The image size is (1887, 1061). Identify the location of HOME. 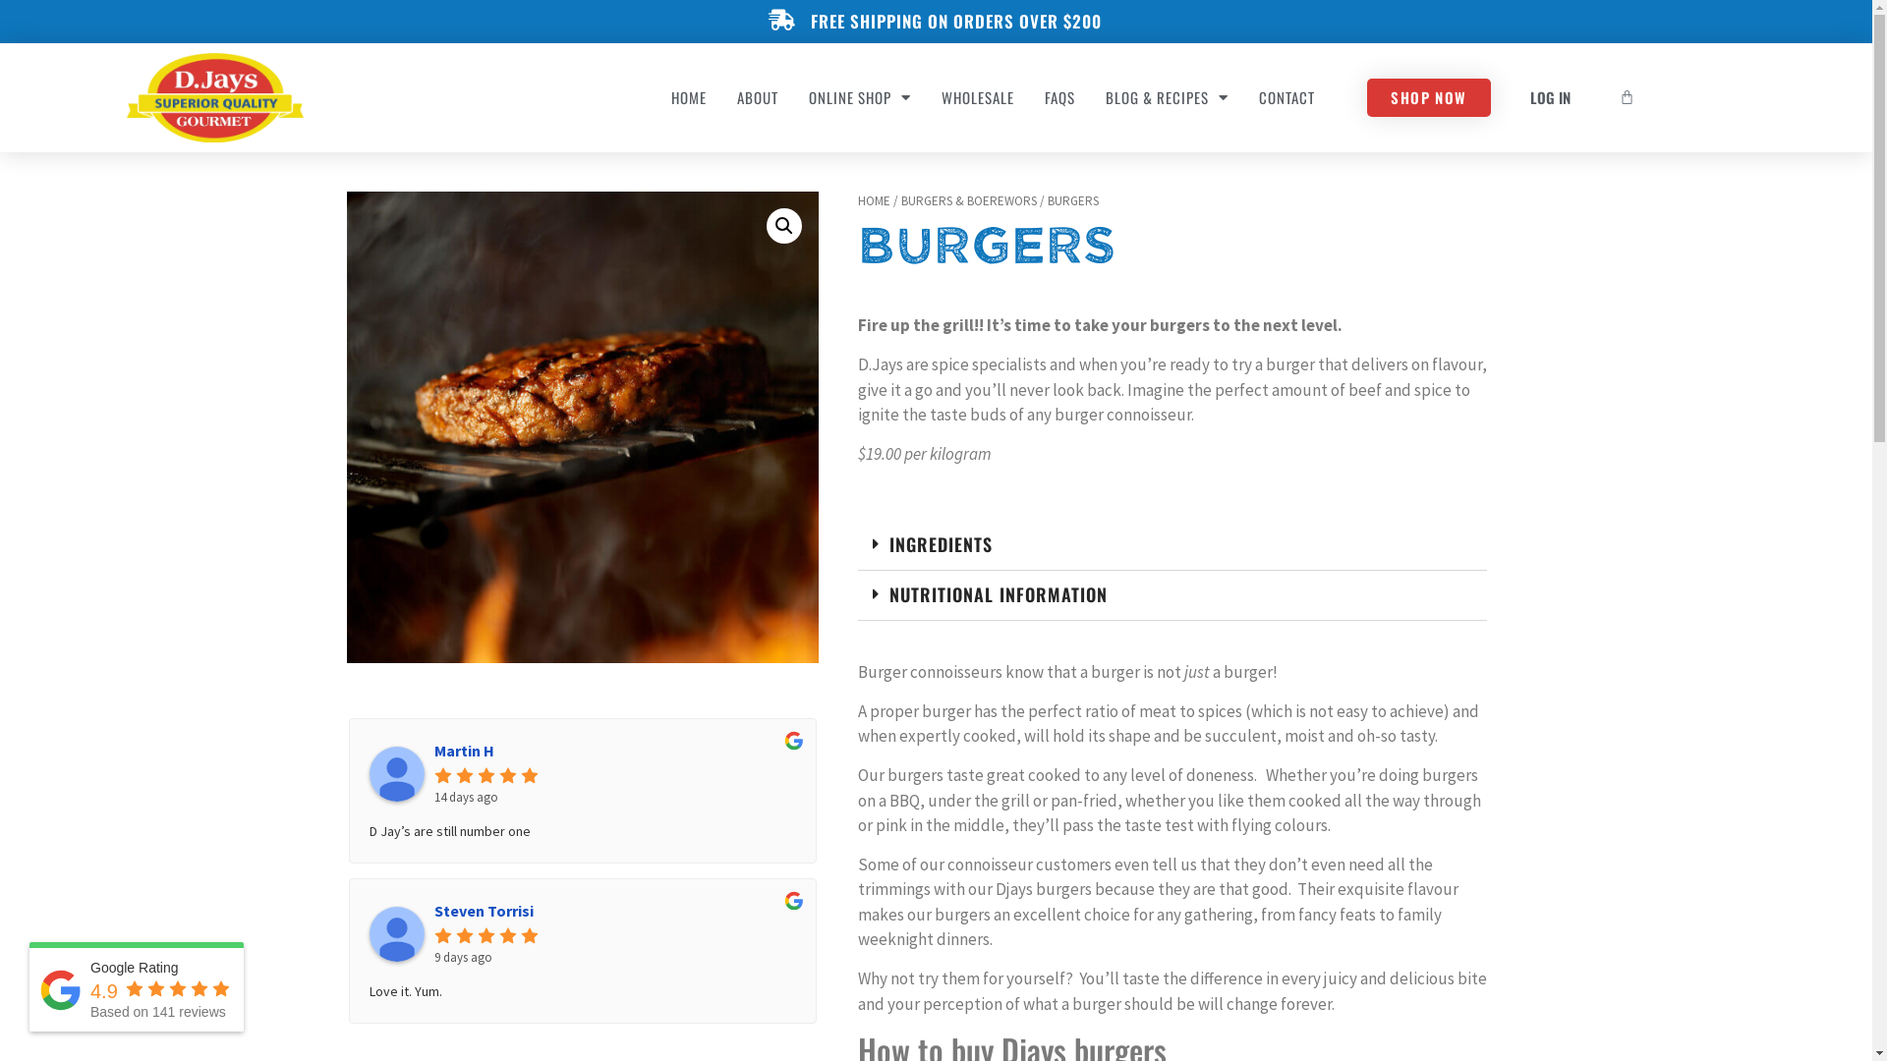
(689, 97).